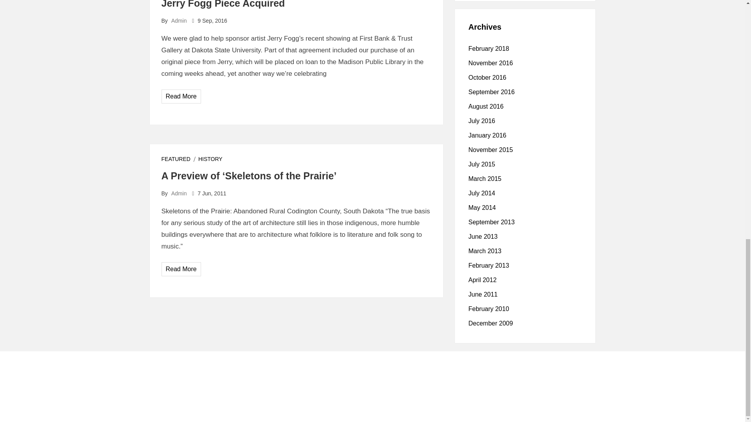 The width and height of the screenshot is (751, 422). What do you see at coordinates (210, 159) in the screenshot?
I see `HISTORY` at bounding box center [210, 159].